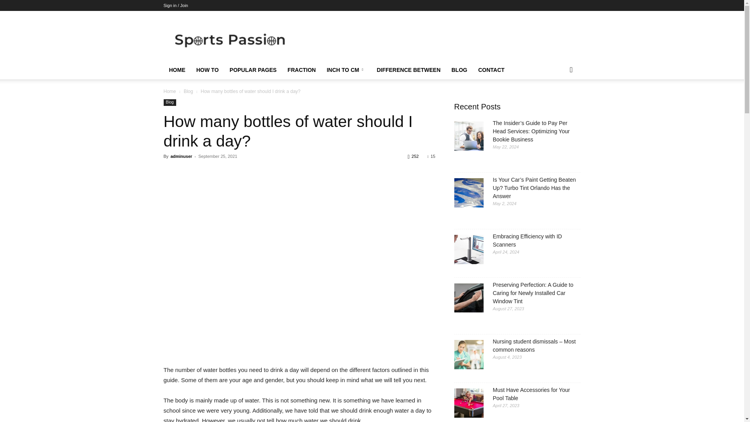  Describe the element at coordinates (431, 156) in the screenshot. I see `15` at that location.